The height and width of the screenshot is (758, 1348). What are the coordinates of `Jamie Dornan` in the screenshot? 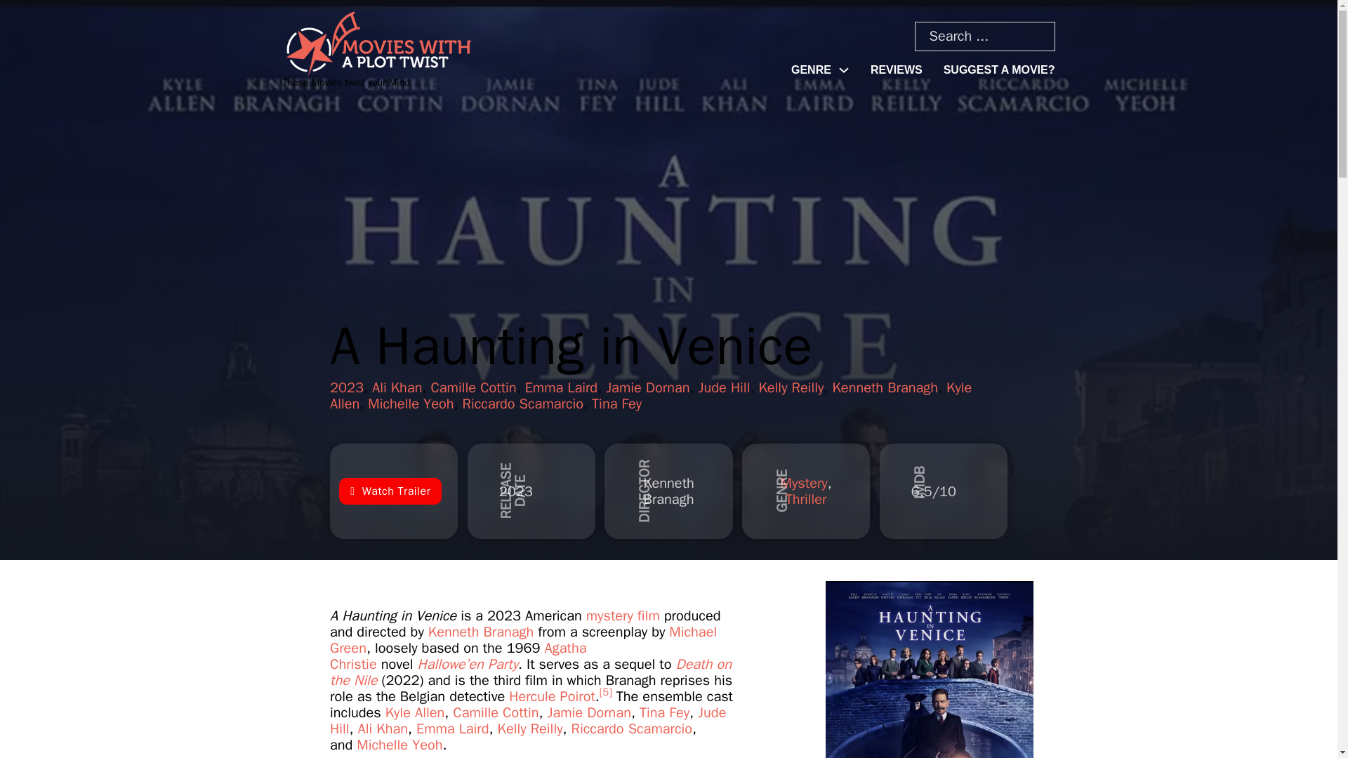 It's located at (647, 387).